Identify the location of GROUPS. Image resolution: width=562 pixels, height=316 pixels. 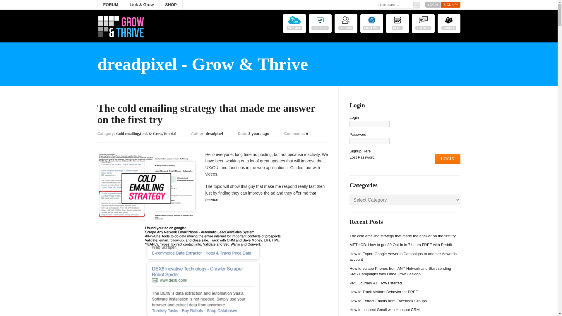
(449, 23).